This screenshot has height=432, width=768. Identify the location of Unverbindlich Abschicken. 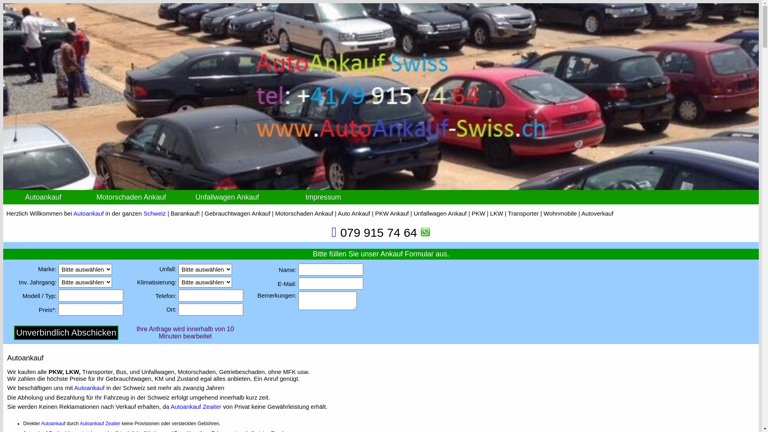
(66, 333).